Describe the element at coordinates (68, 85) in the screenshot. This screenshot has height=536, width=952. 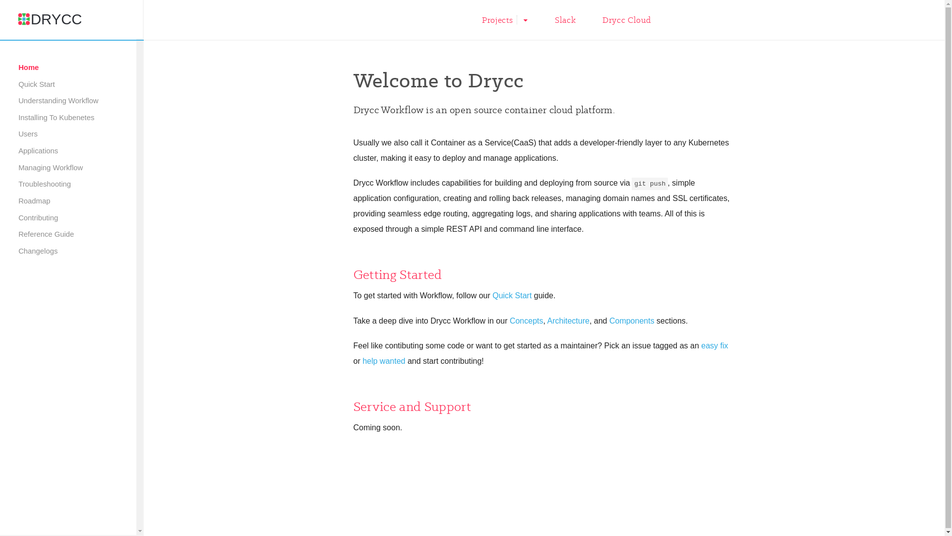
I see `Quick Start` at that location.